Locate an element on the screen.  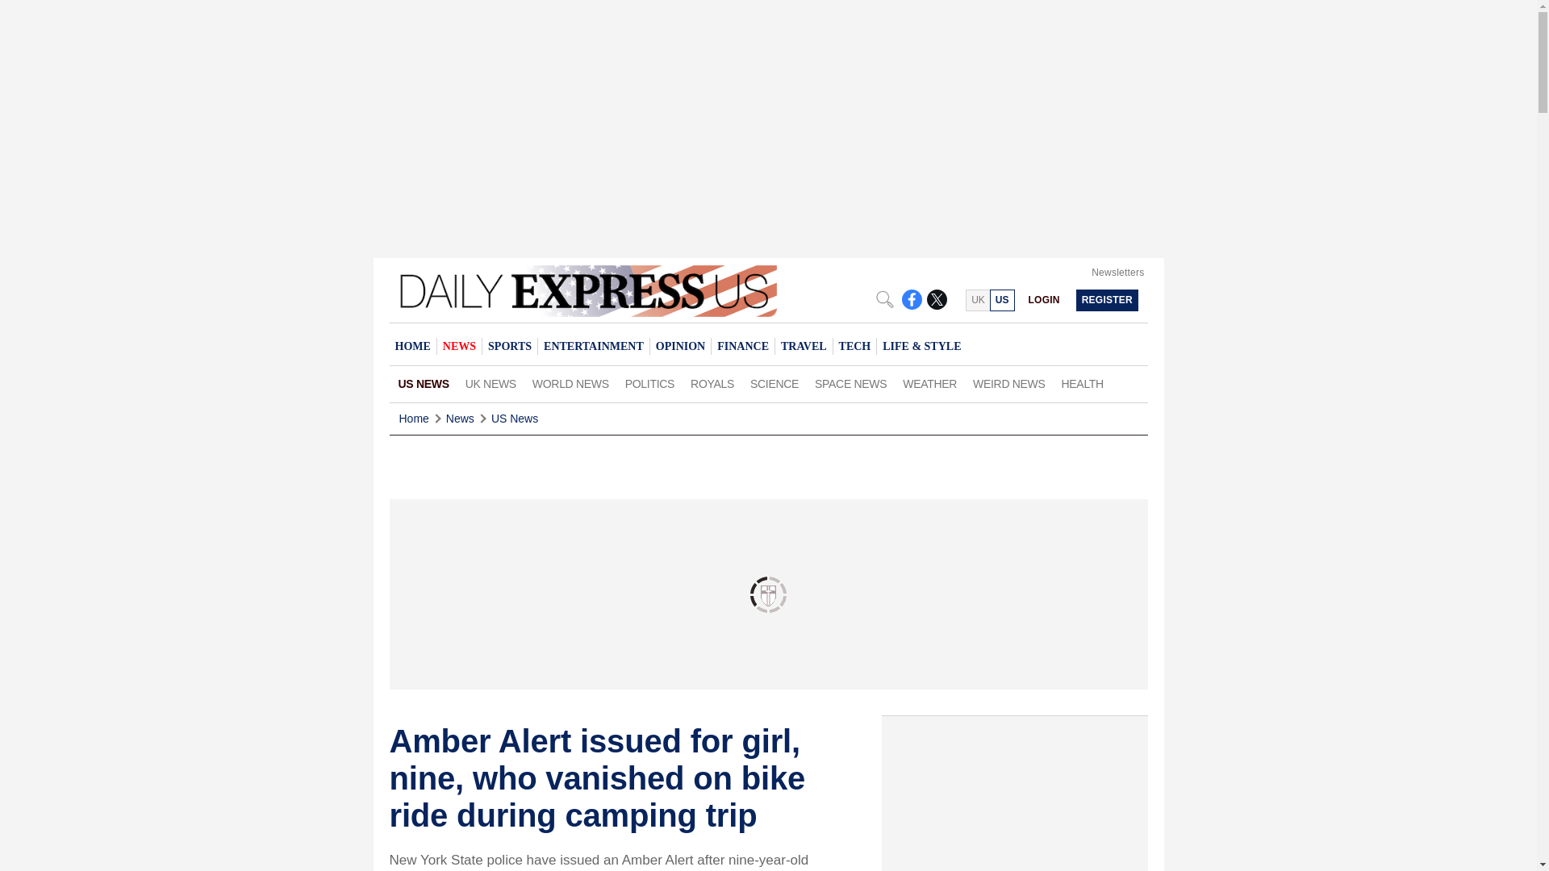
News is located at coordinates (460, 419).